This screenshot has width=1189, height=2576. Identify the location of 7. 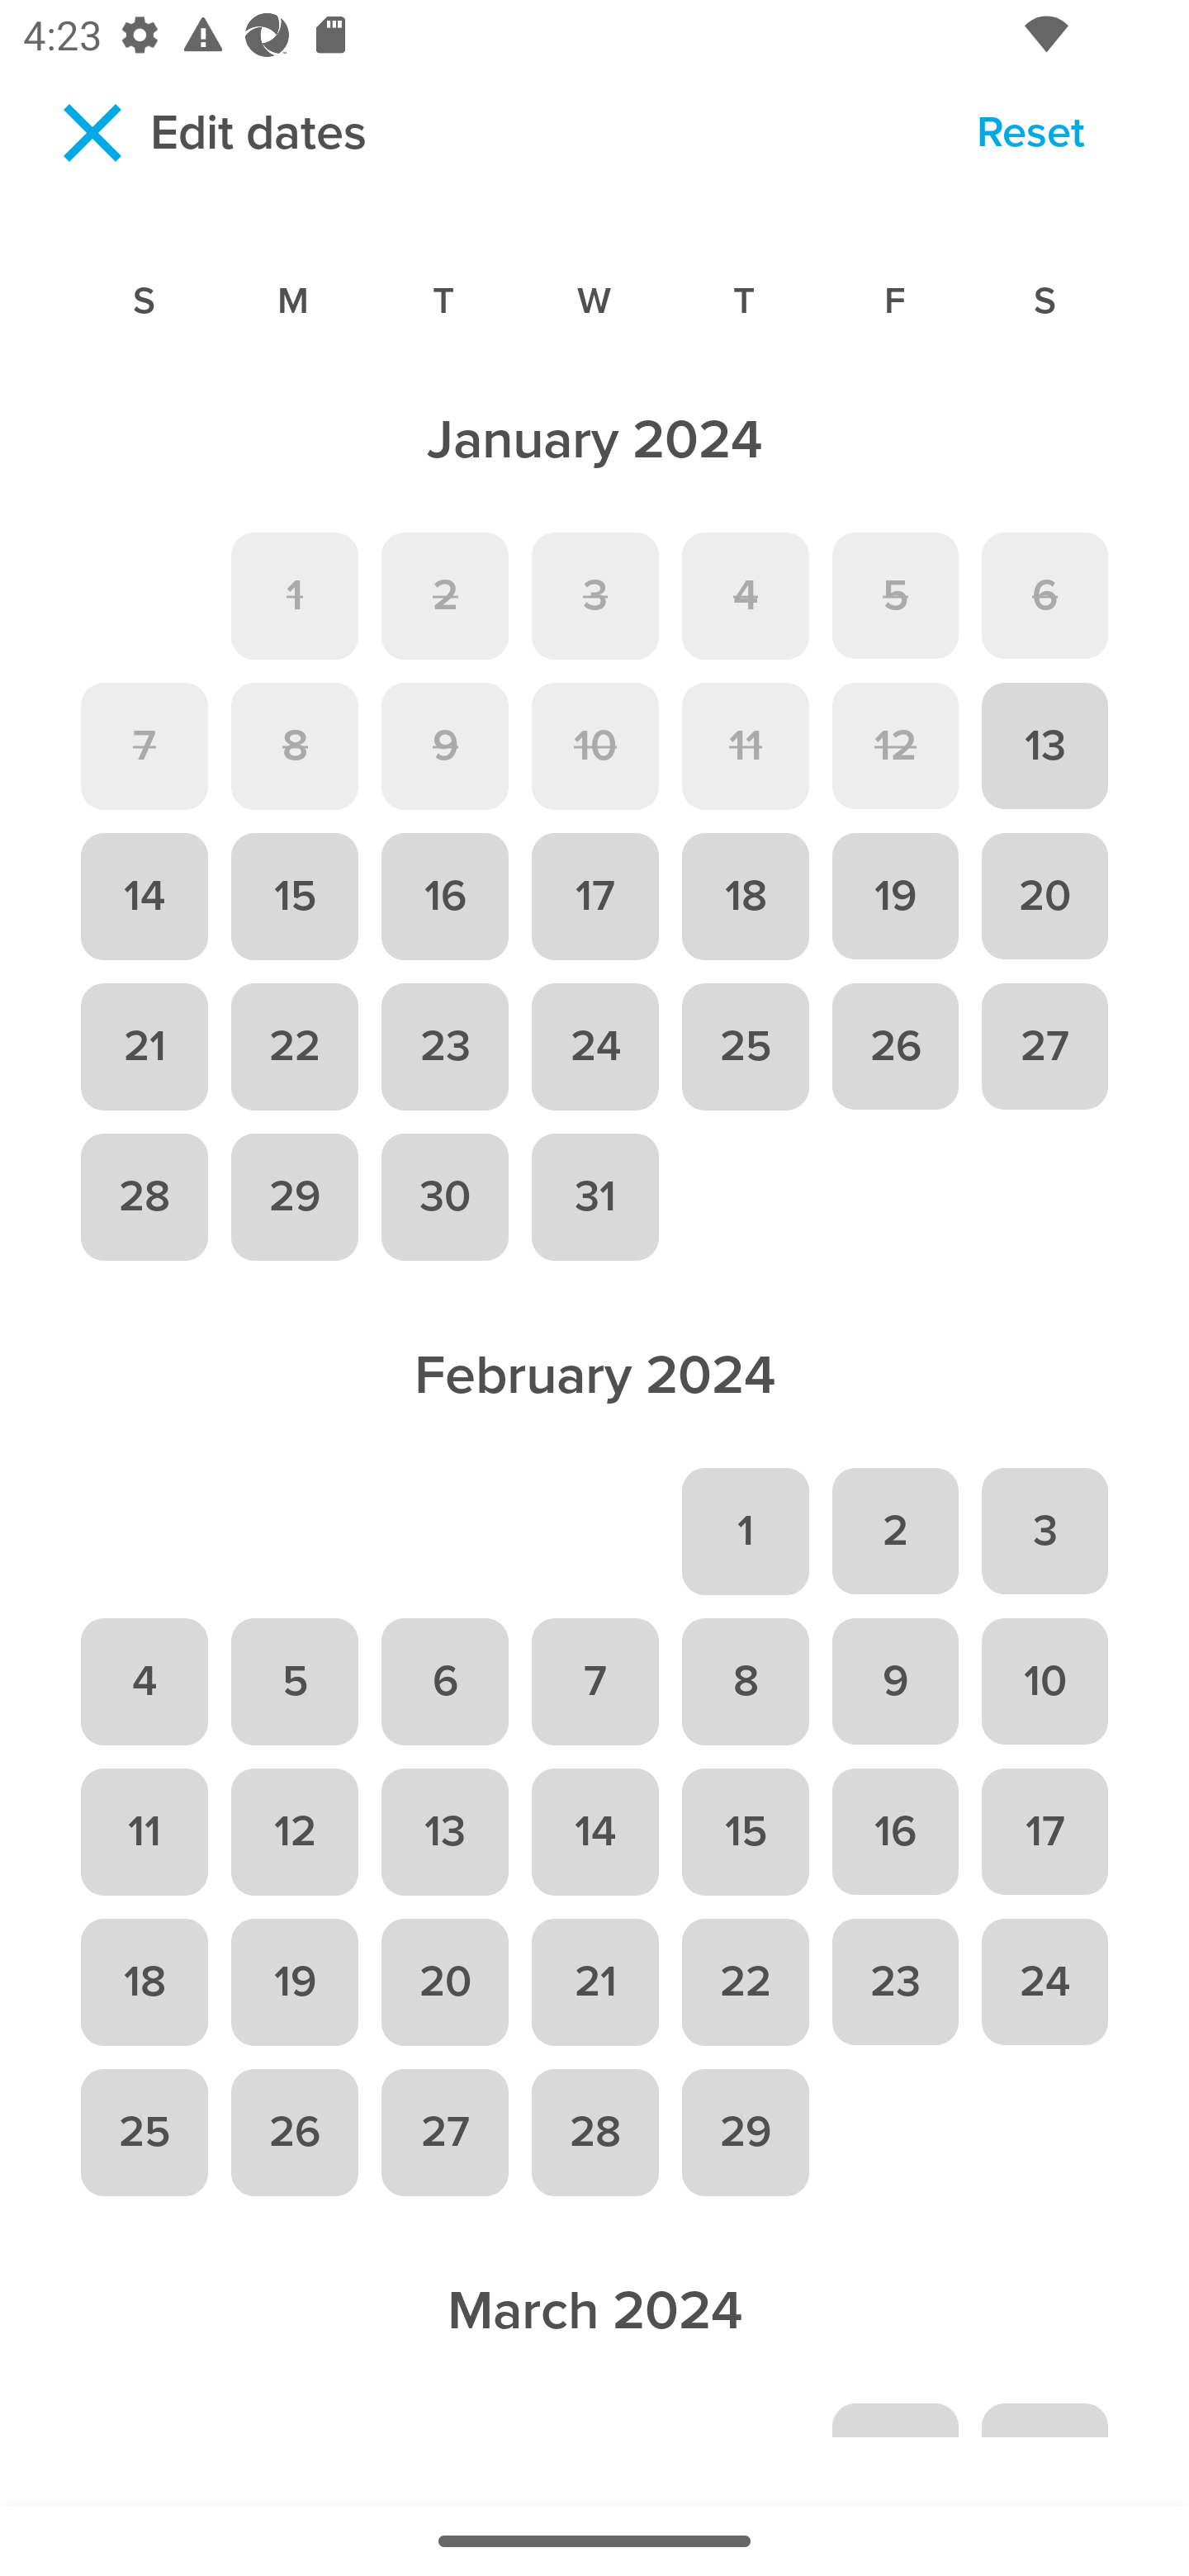
(144, 746).